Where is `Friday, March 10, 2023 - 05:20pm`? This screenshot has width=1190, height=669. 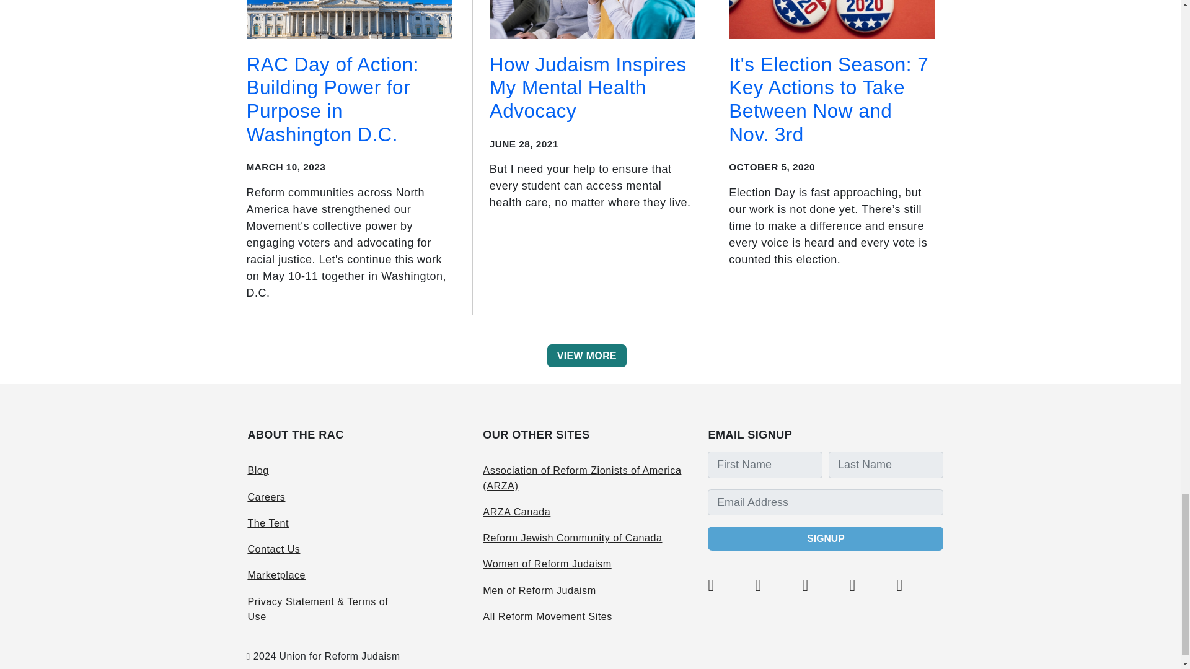
Friday, March 10, 2023 - 05:20pm is located at coordinates (286, 167).